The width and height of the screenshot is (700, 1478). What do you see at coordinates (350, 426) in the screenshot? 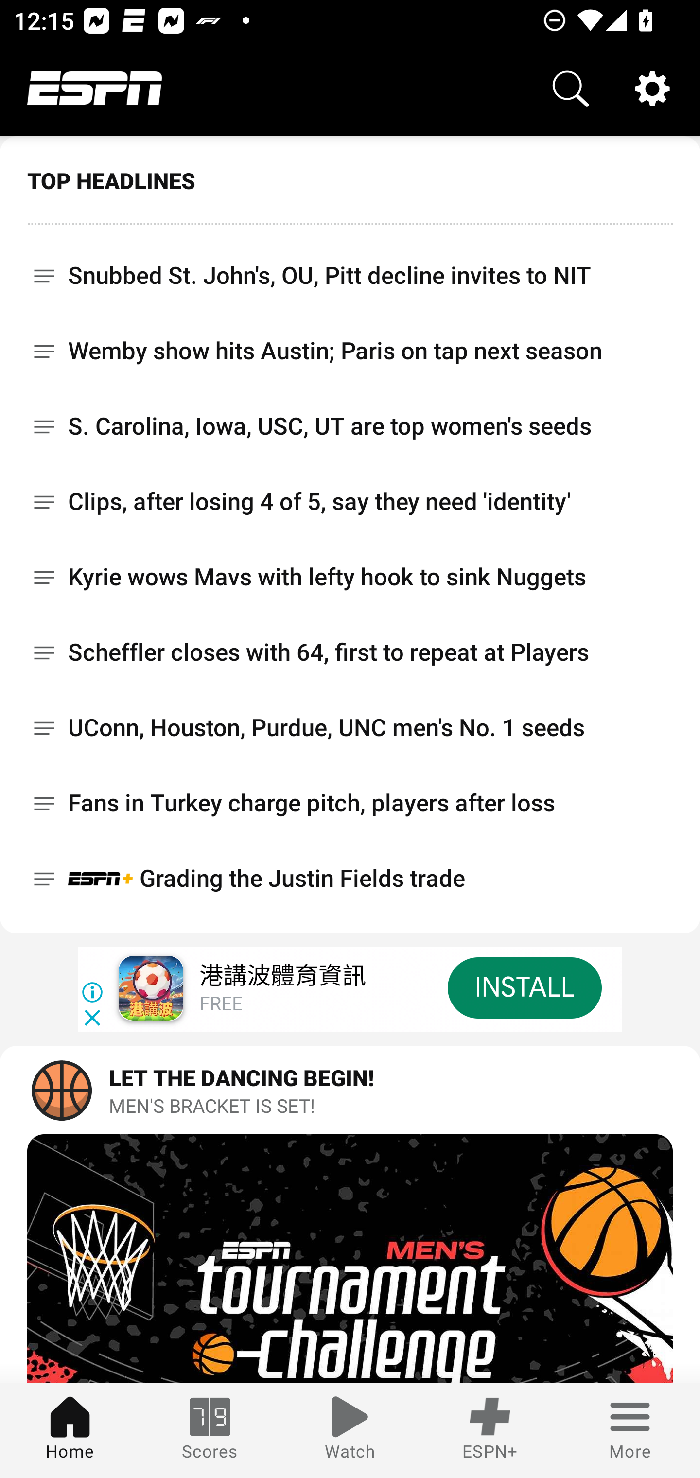
I see ` S. Carolina, Iowa, USC, UT are top women's seeds` at bounding box center [350, 426].